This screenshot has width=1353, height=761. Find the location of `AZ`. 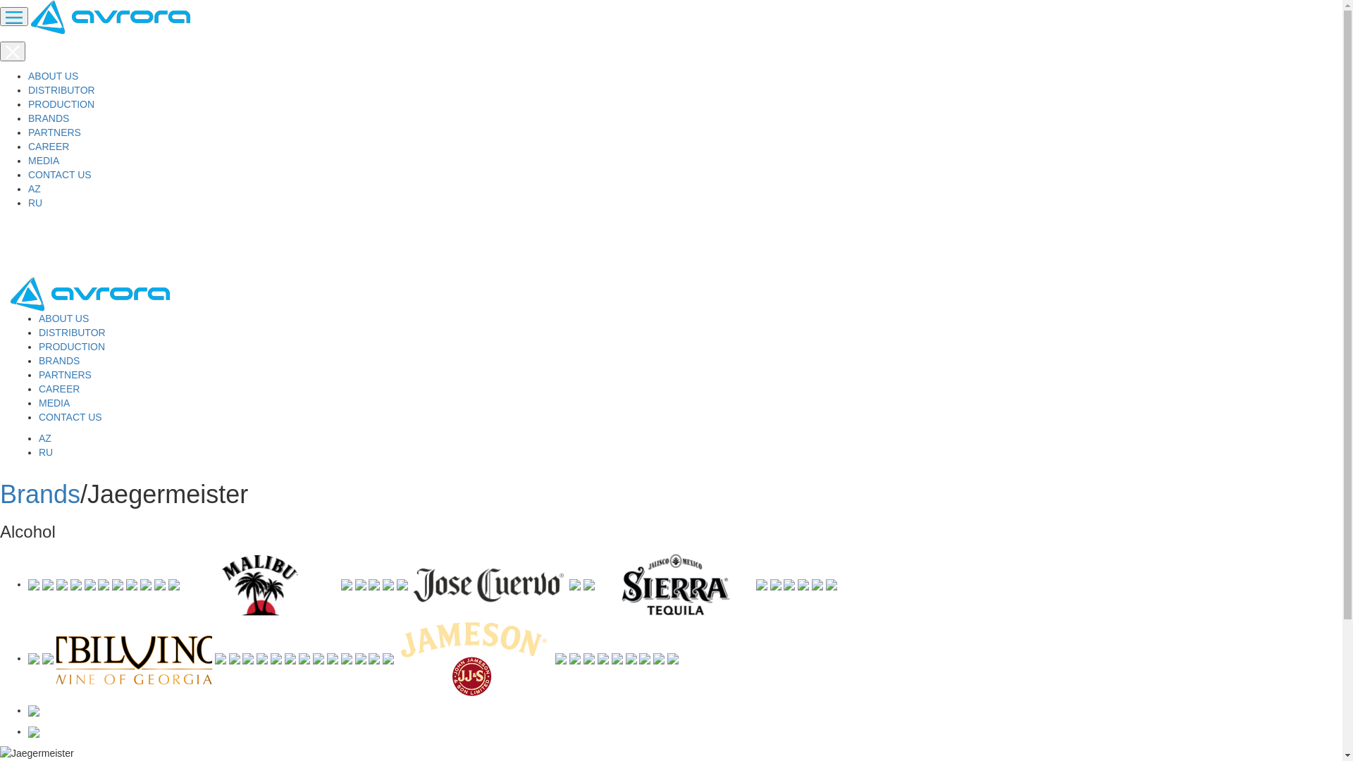

AZ is located at coordinates (35, 189).